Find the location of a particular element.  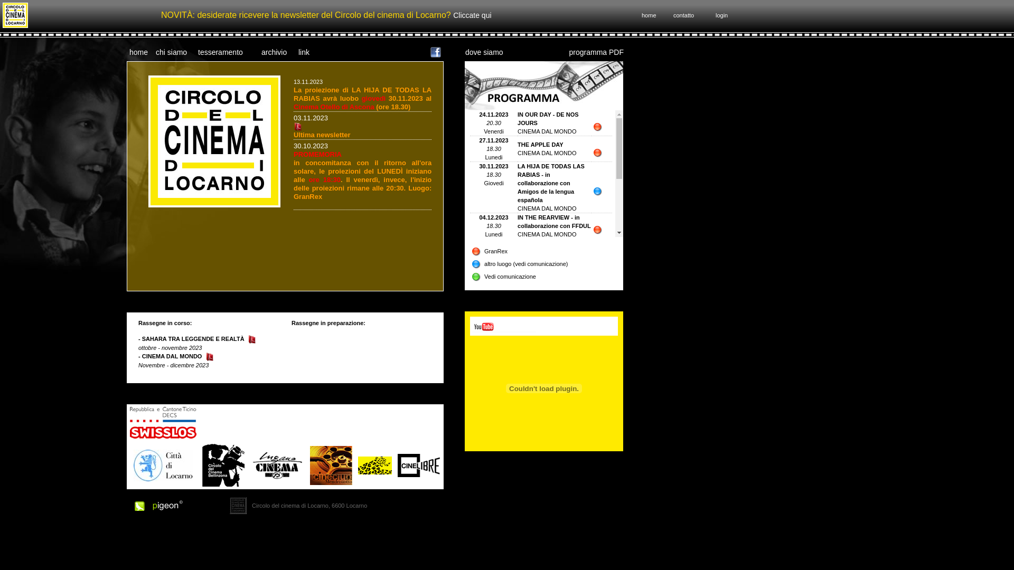

home is located at coordinates (138, 52).